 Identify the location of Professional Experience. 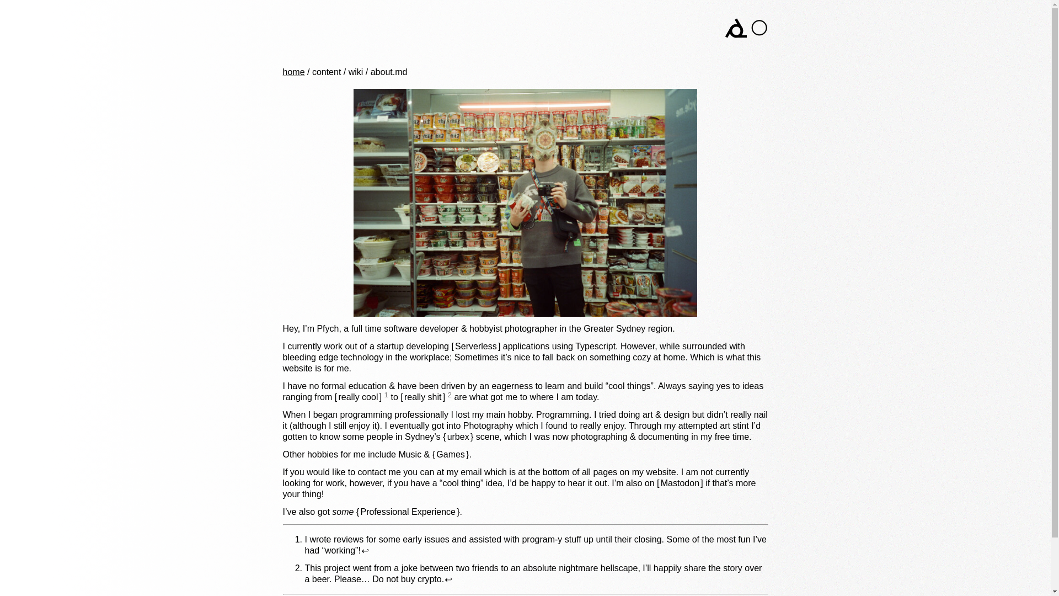
(408, 512).